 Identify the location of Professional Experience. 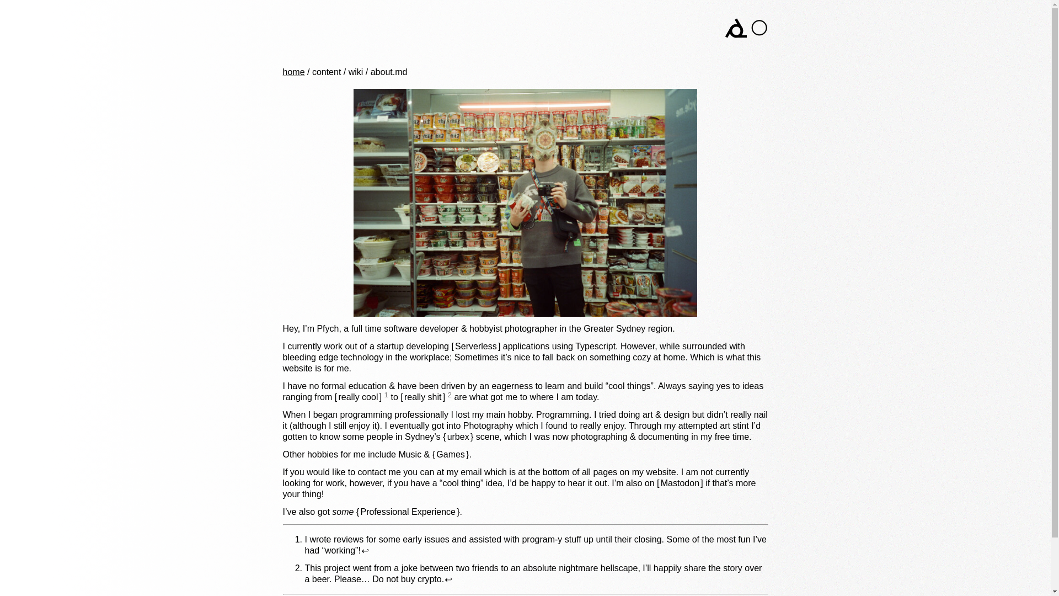
(408, 512).